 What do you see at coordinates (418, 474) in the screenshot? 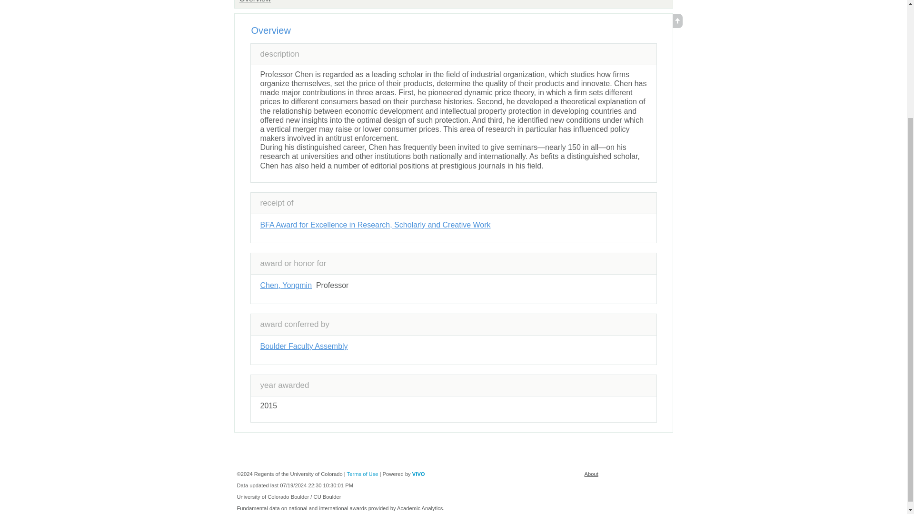
I see `VIVO` at bounding box center [418, 474].